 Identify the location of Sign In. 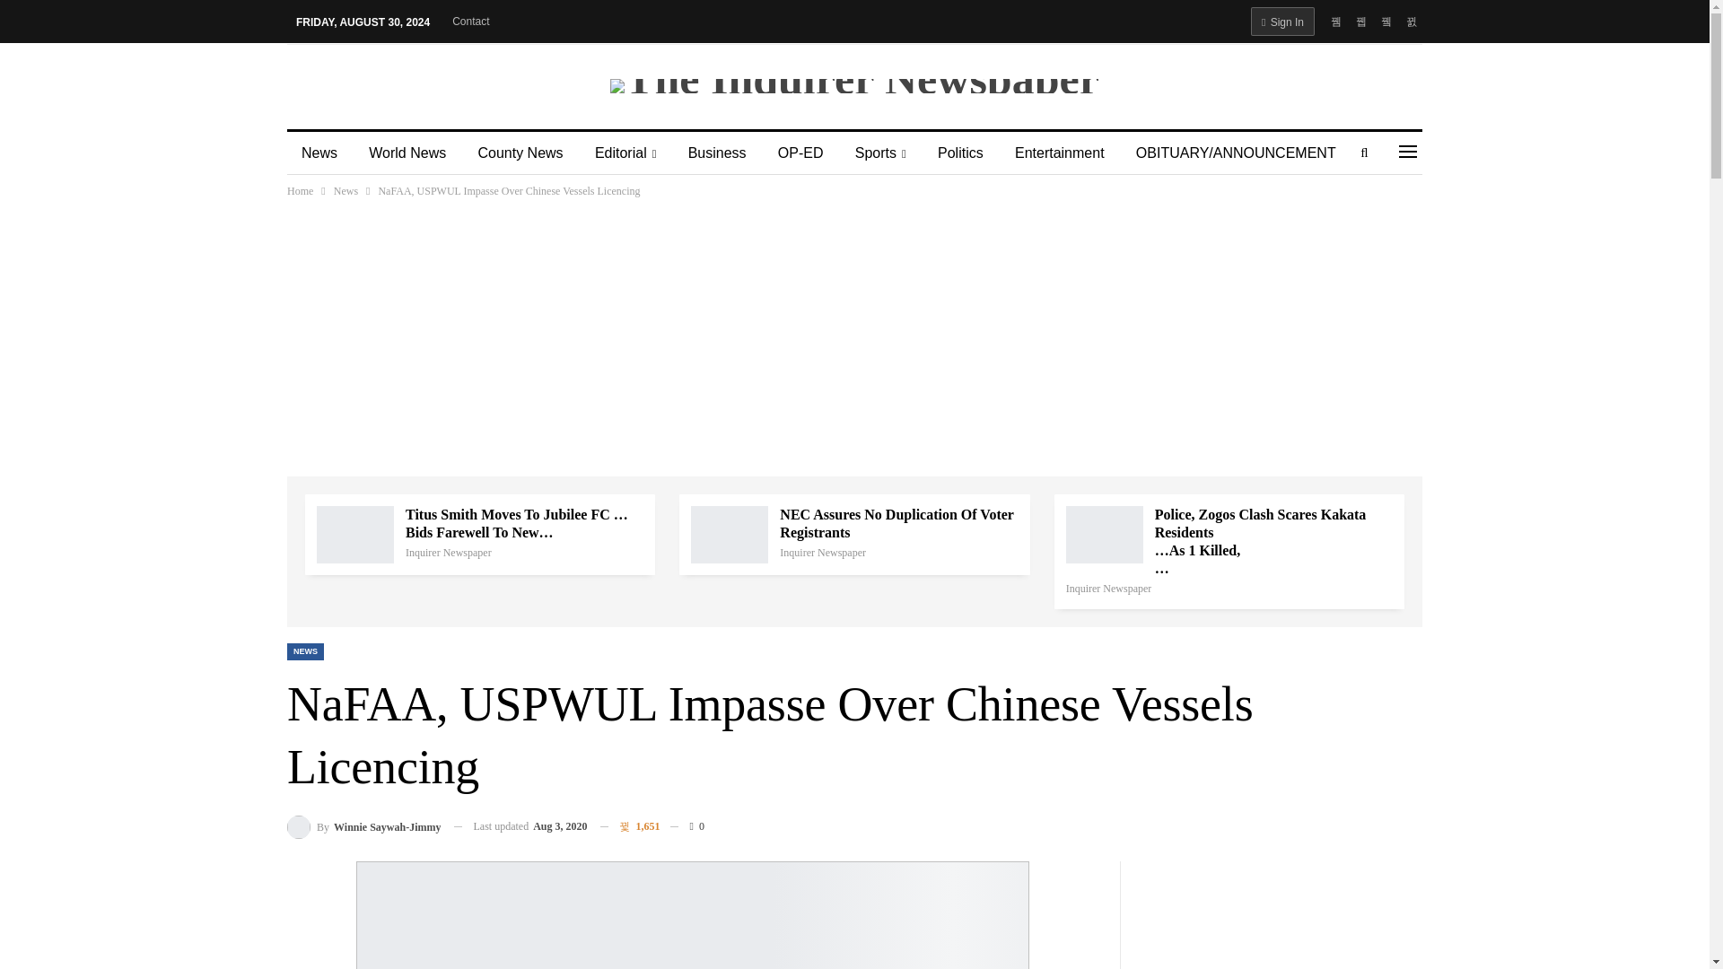
(1281, 21).